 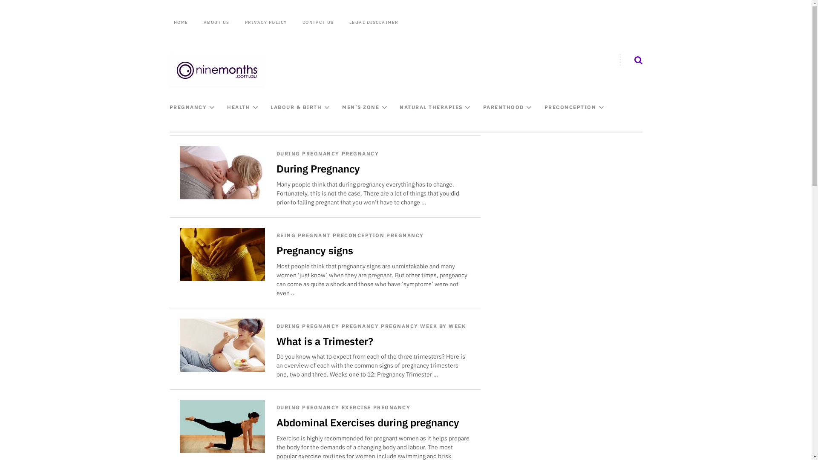 What do you see at coordinates (318, 23) in the screenshot?
I see `CONTACT US` at bounding box center [318, 23].